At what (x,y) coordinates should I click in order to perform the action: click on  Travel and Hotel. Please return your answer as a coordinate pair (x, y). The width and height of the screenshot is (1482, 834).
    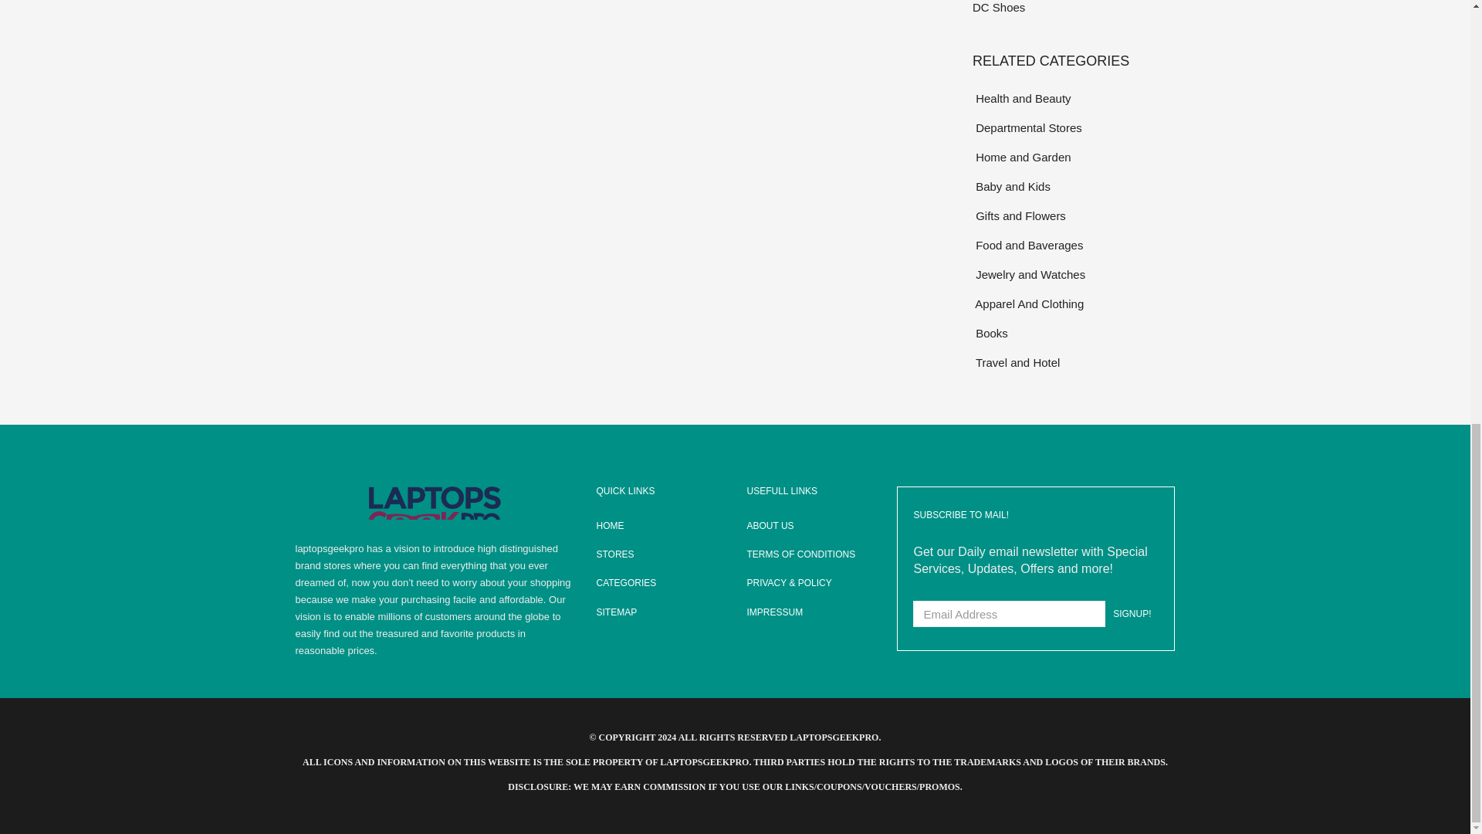
    Looking at the image, I should click on (1073, 361).